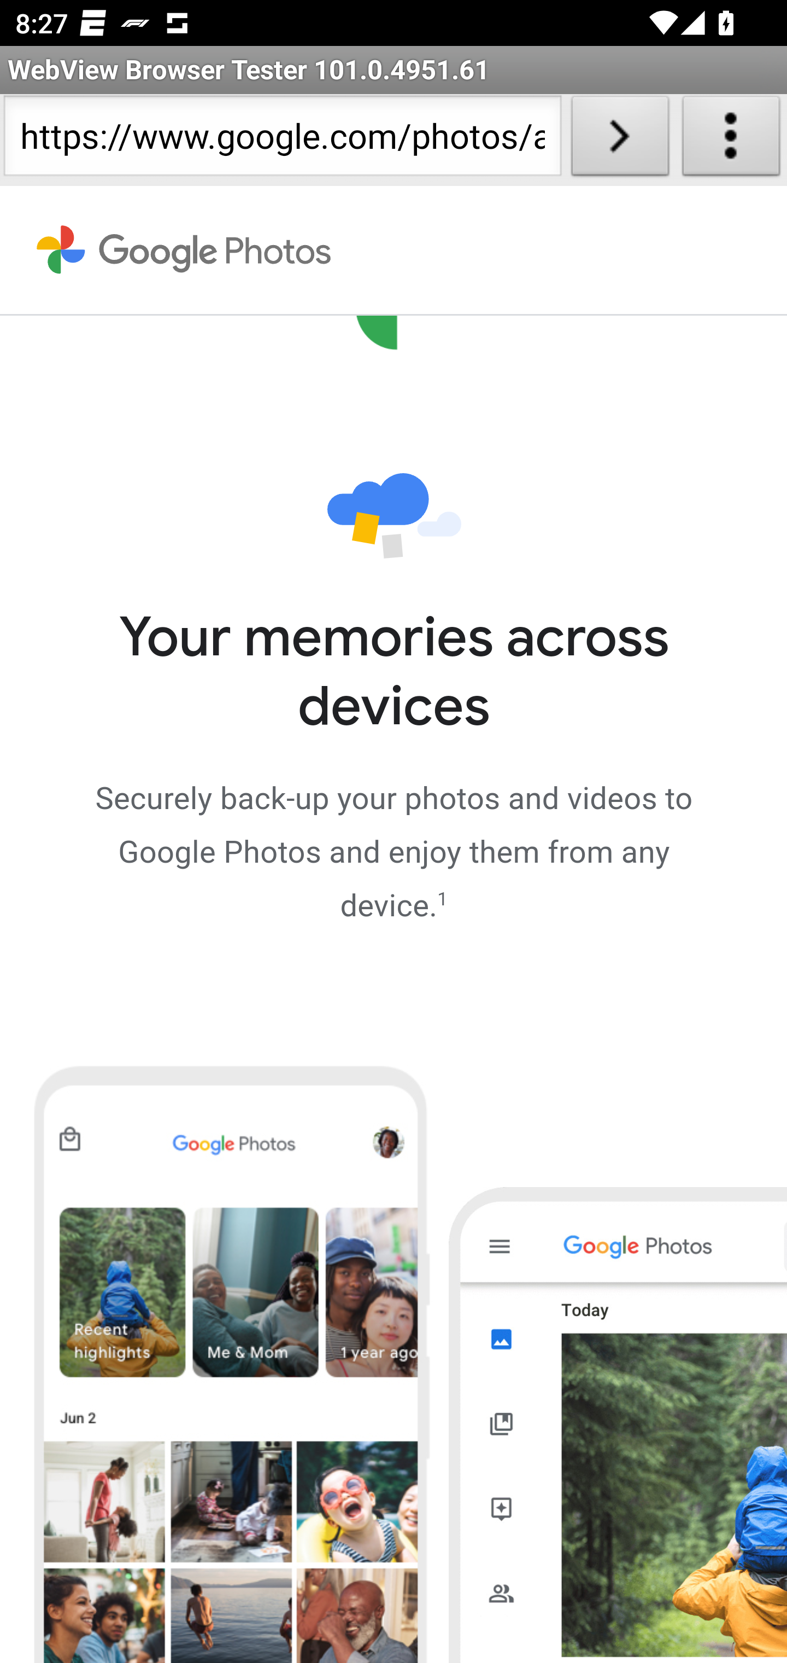  I want to click on Load URL, so click(620, 140).